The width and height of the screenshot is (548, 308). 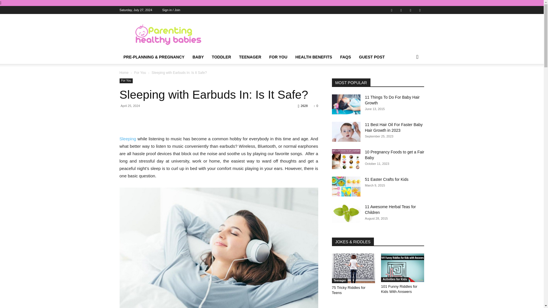 What do you see at coordinates (372, 57) in the screenshot?
I see `GUEST POST` at bounding box center [372, 57].